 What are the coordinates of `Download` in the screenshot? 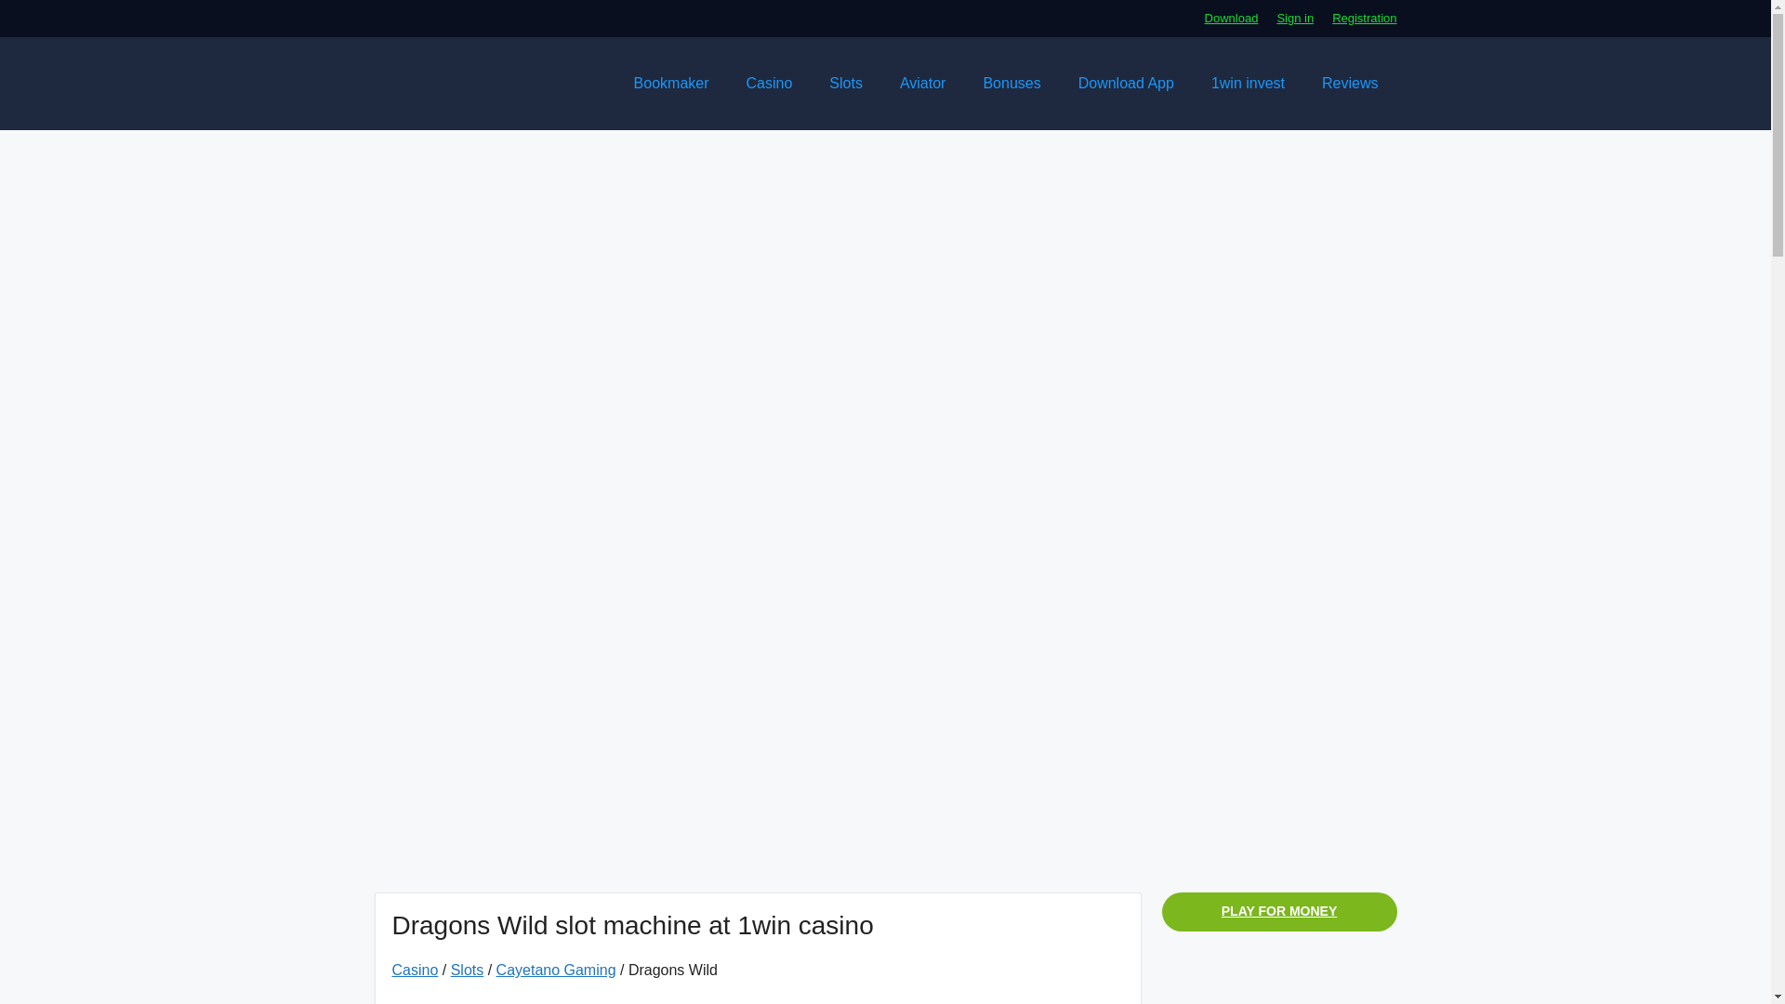 It's located at (1231, 18).